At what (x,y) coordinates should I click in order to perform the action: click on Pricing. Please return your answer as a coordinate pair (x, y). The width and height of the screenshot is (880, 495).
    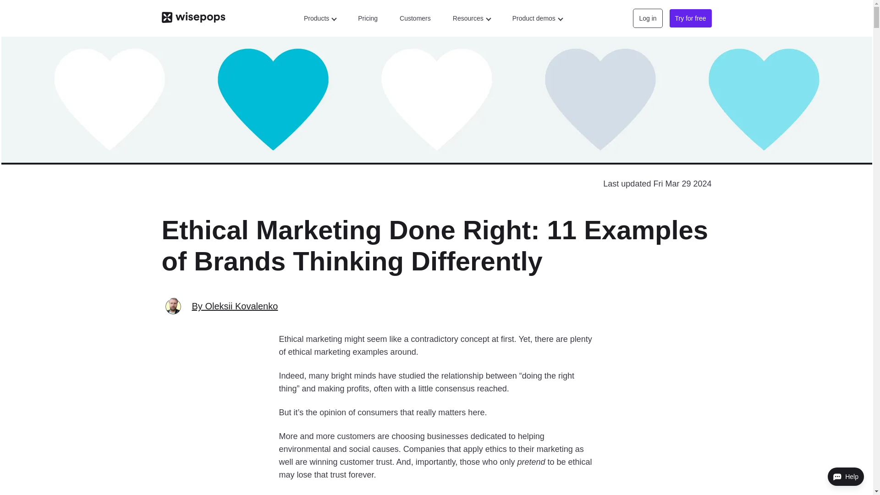
    Looking at the image, I should click on (368, 18).